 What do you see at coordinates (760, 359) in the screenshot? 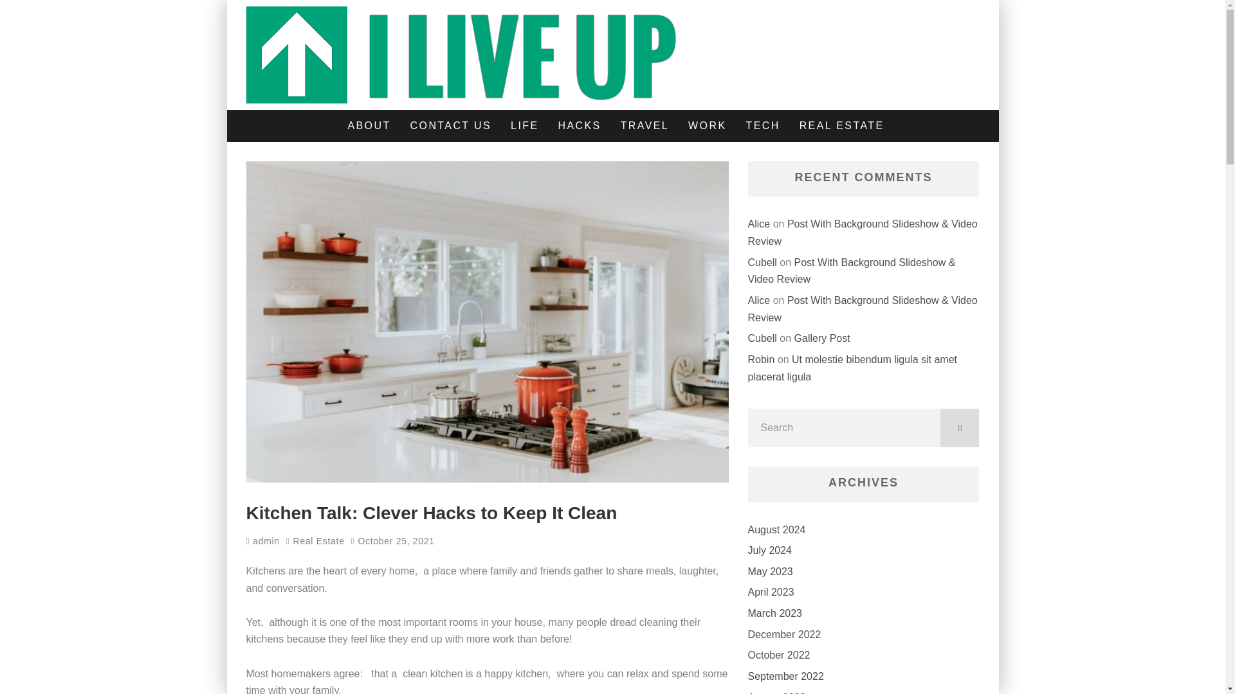
I see `Robin` at bounding box center [760, 359].